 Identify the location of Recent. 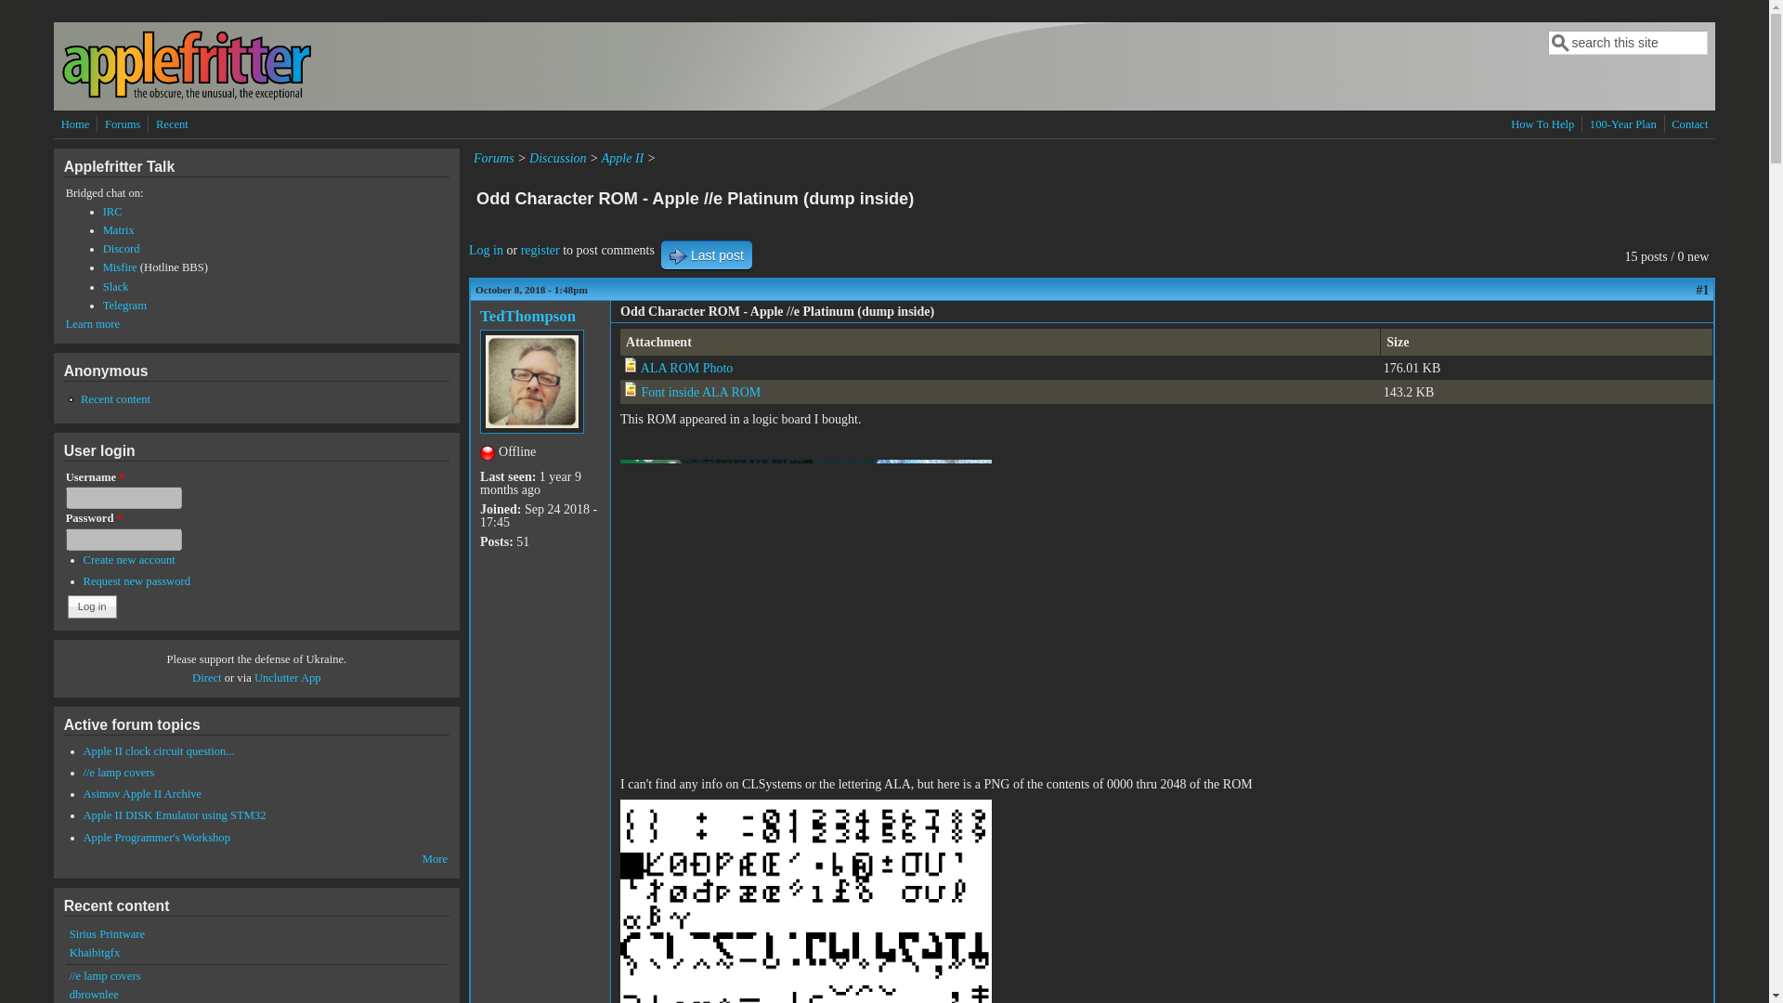
(172, 124).